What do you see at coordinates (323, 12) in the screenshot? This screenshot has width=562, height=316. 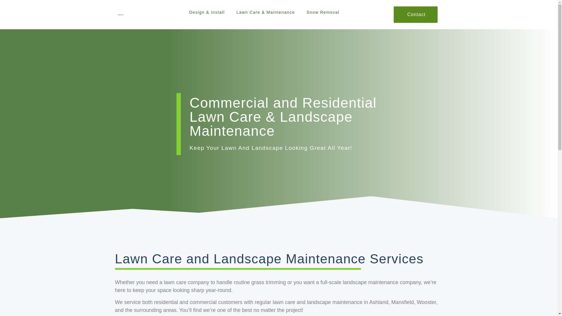 I see `Snow Removal` at bounding box center [323, 12].